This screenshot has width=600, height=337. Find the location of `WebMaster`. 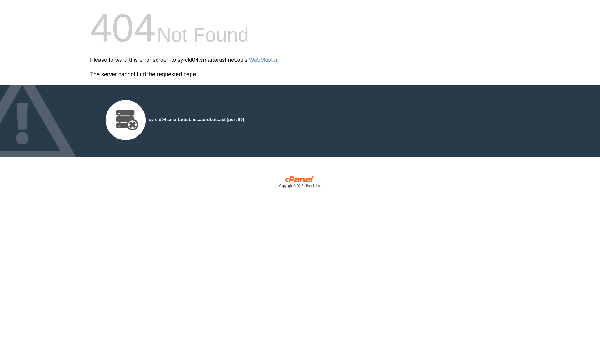

WebMaster is located at coordinates (263, 60).